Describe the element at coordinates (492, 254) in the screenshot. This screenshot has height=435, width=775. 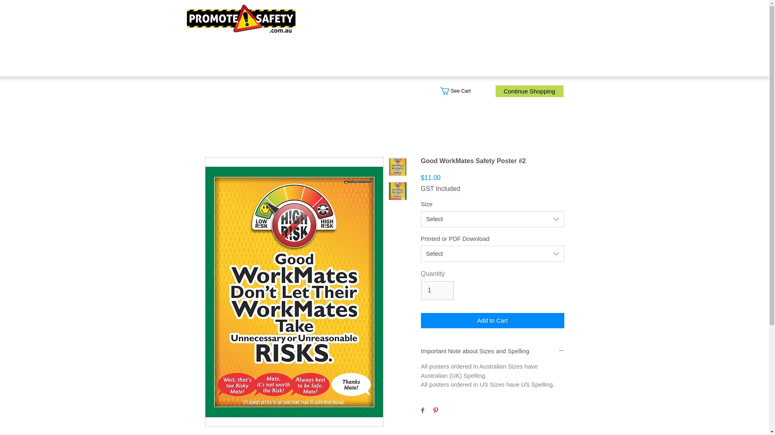
I see `Select` at that location.